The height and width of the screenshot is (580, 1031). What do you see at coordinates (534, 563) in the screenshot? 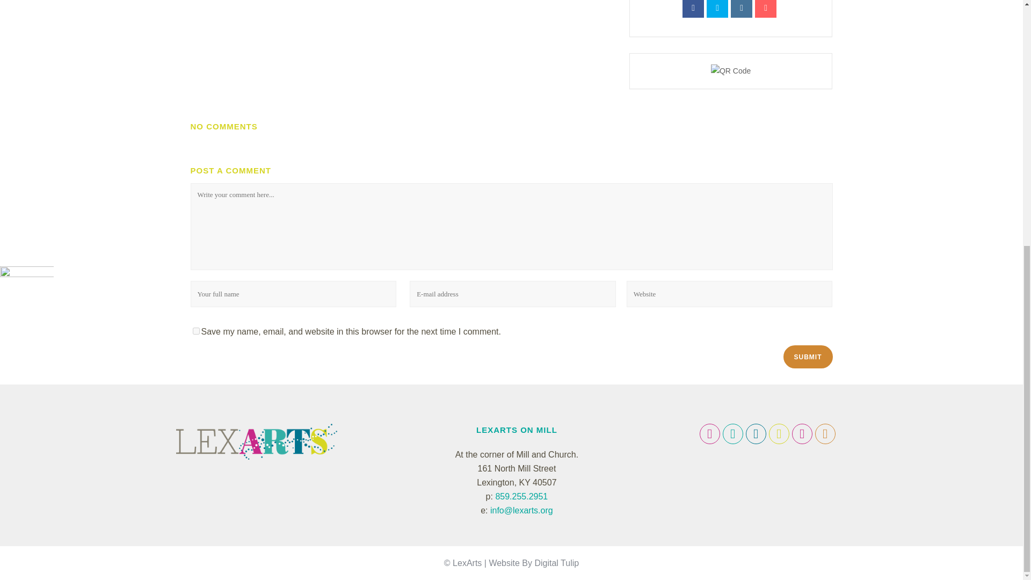
I see `Website By Digital Tulip` at bounding box center [534, 563].